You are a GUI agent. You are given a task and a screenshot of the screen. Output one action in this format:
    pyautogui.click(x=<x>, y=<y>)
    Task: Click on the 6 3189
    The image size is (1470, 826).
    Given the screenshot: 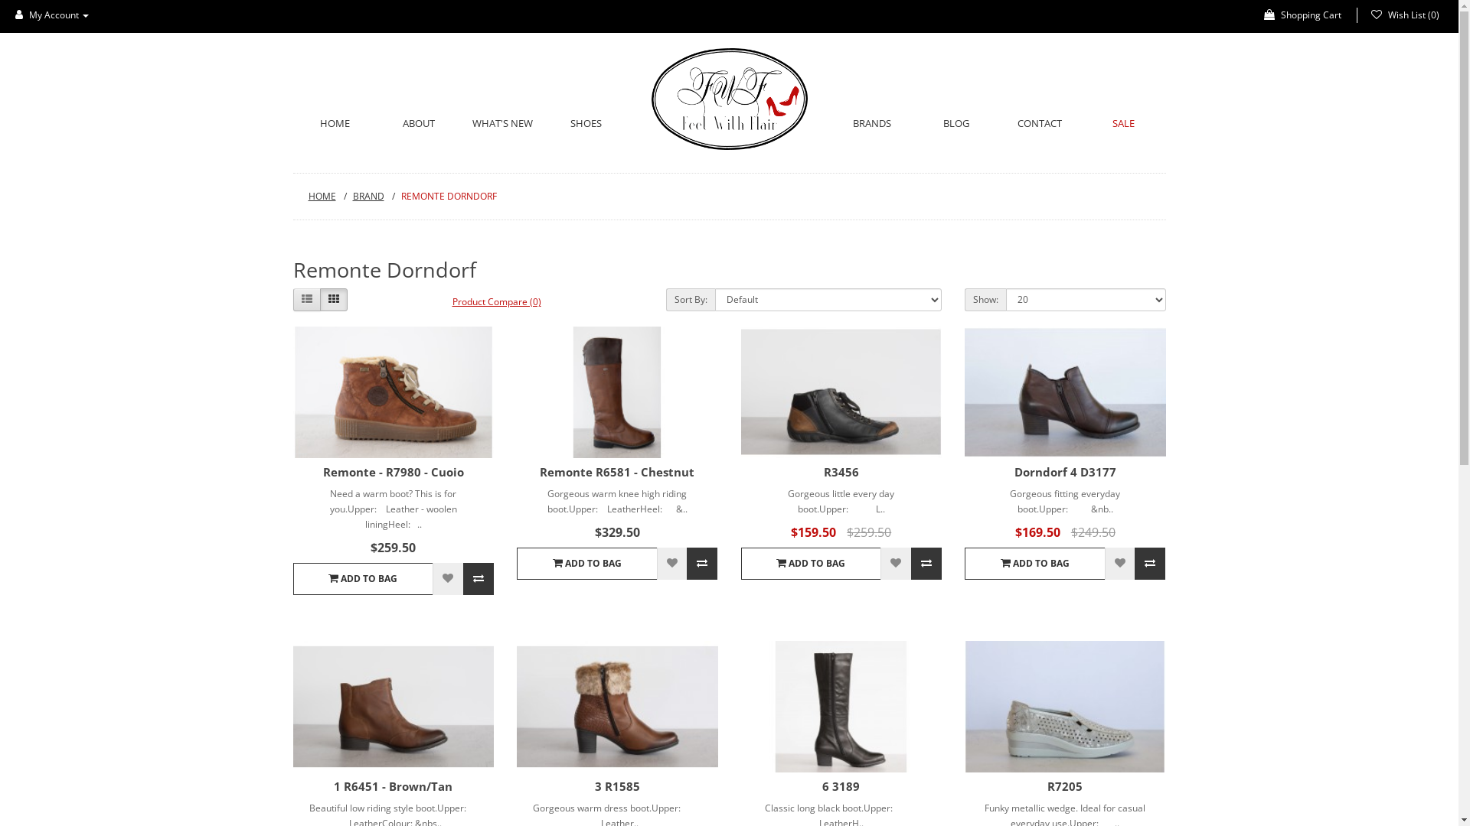 What is the action you would take?
    pyautogui.click(x=841, y=786)
    